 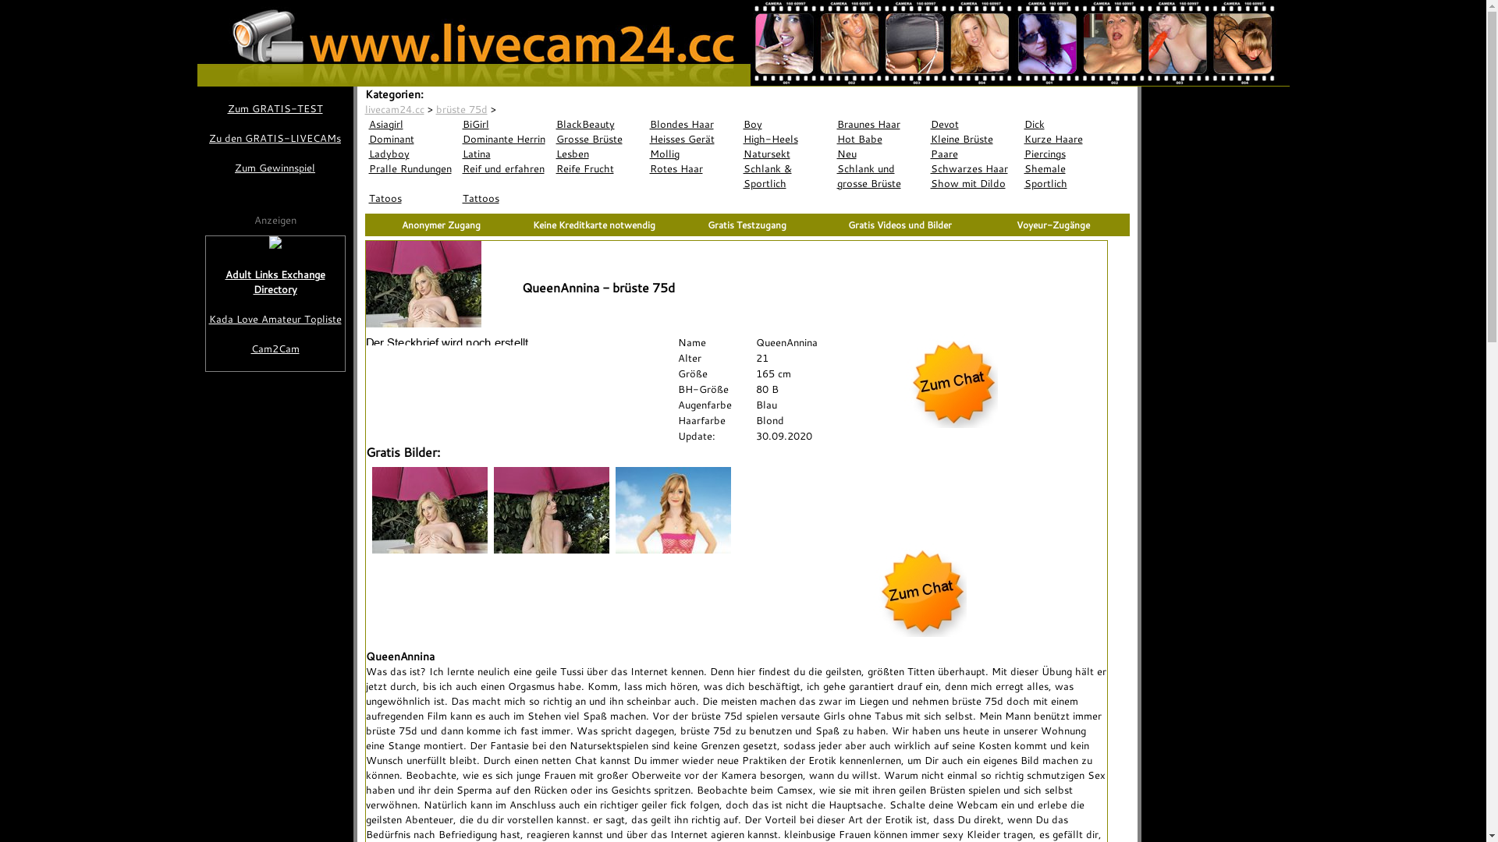 What do you see at coordinates (531, 109) in the screenshot?
I see `QueenAnnina` at bounding box center [531, 109].